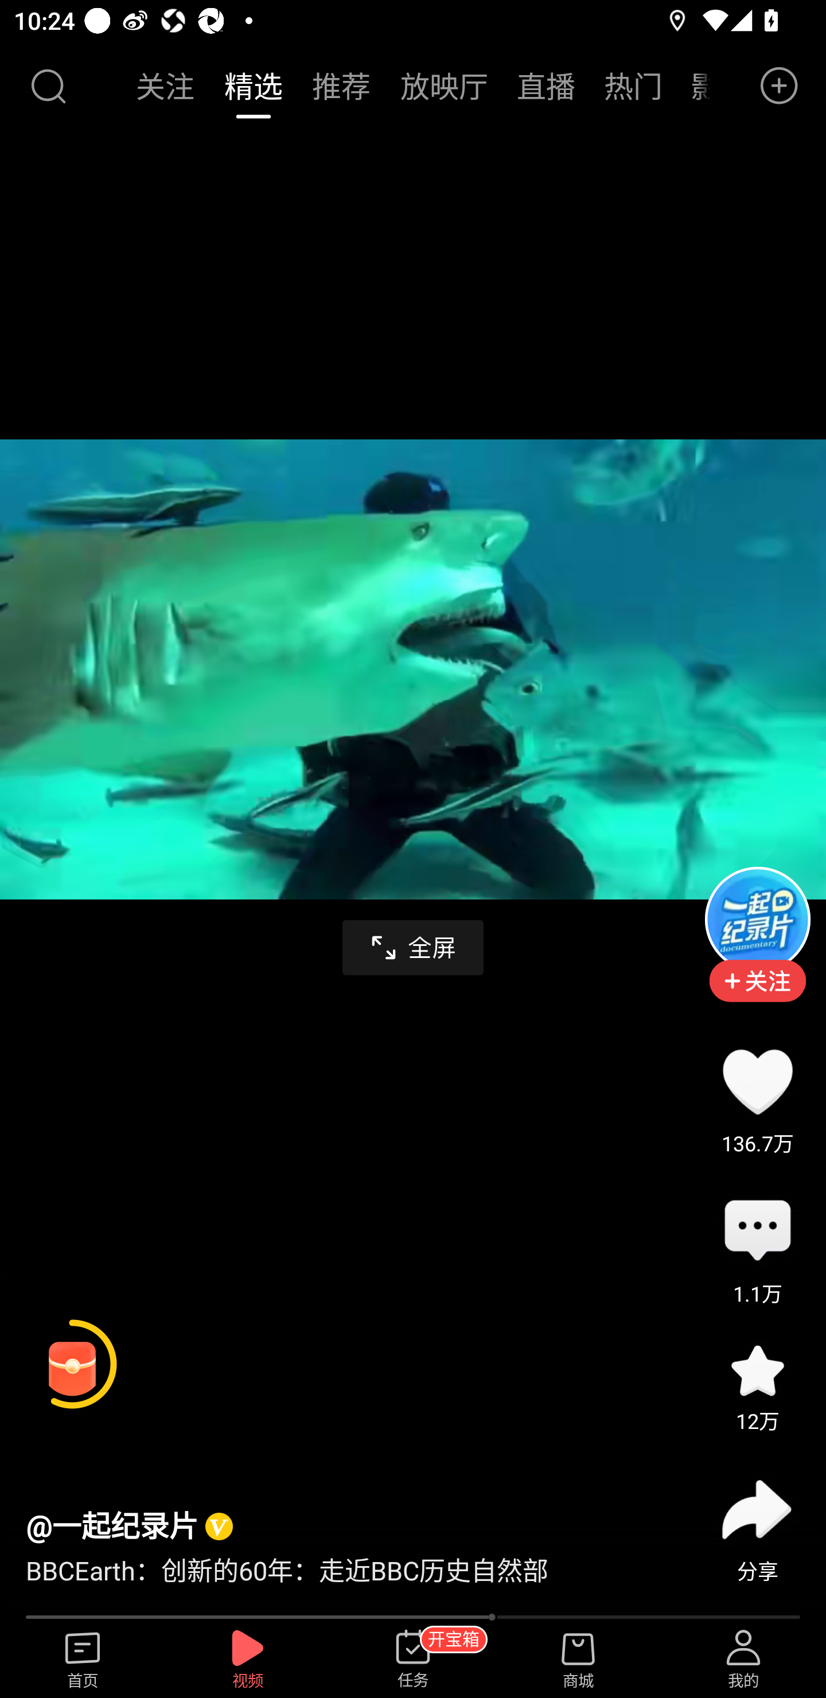 This screenshot has height=1698, width=826. Describe the element at coordinates (757, 919) in the screenshot. I see `头像` at that location.